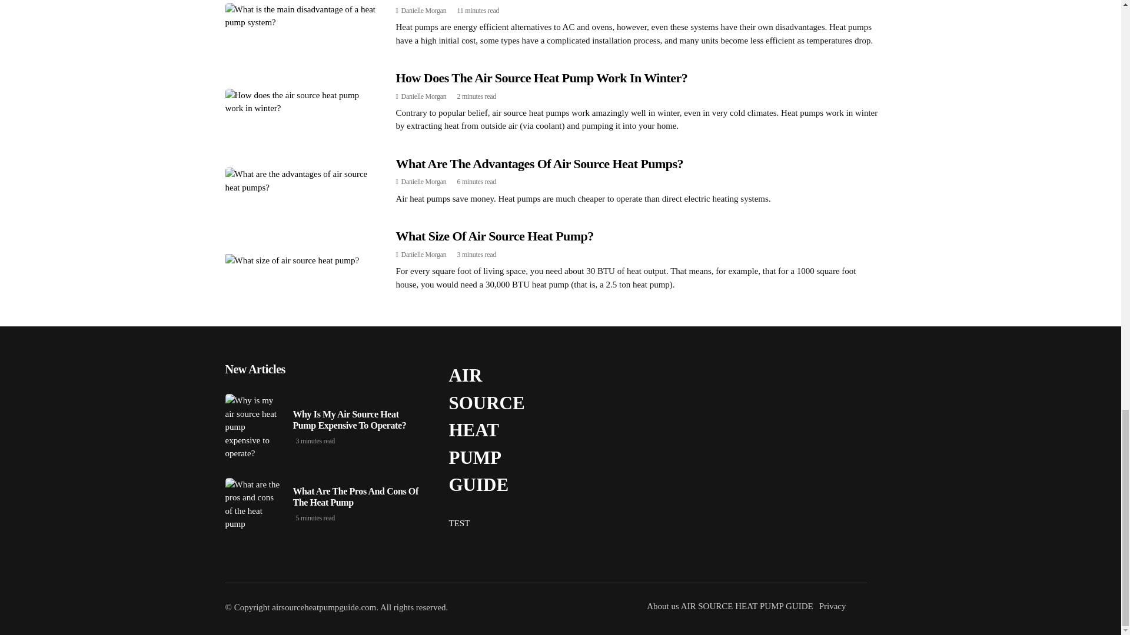  Describe the element at coordinates (424, 96) in the screenshot. I see `Posts by Danielle Morgan` at that location.